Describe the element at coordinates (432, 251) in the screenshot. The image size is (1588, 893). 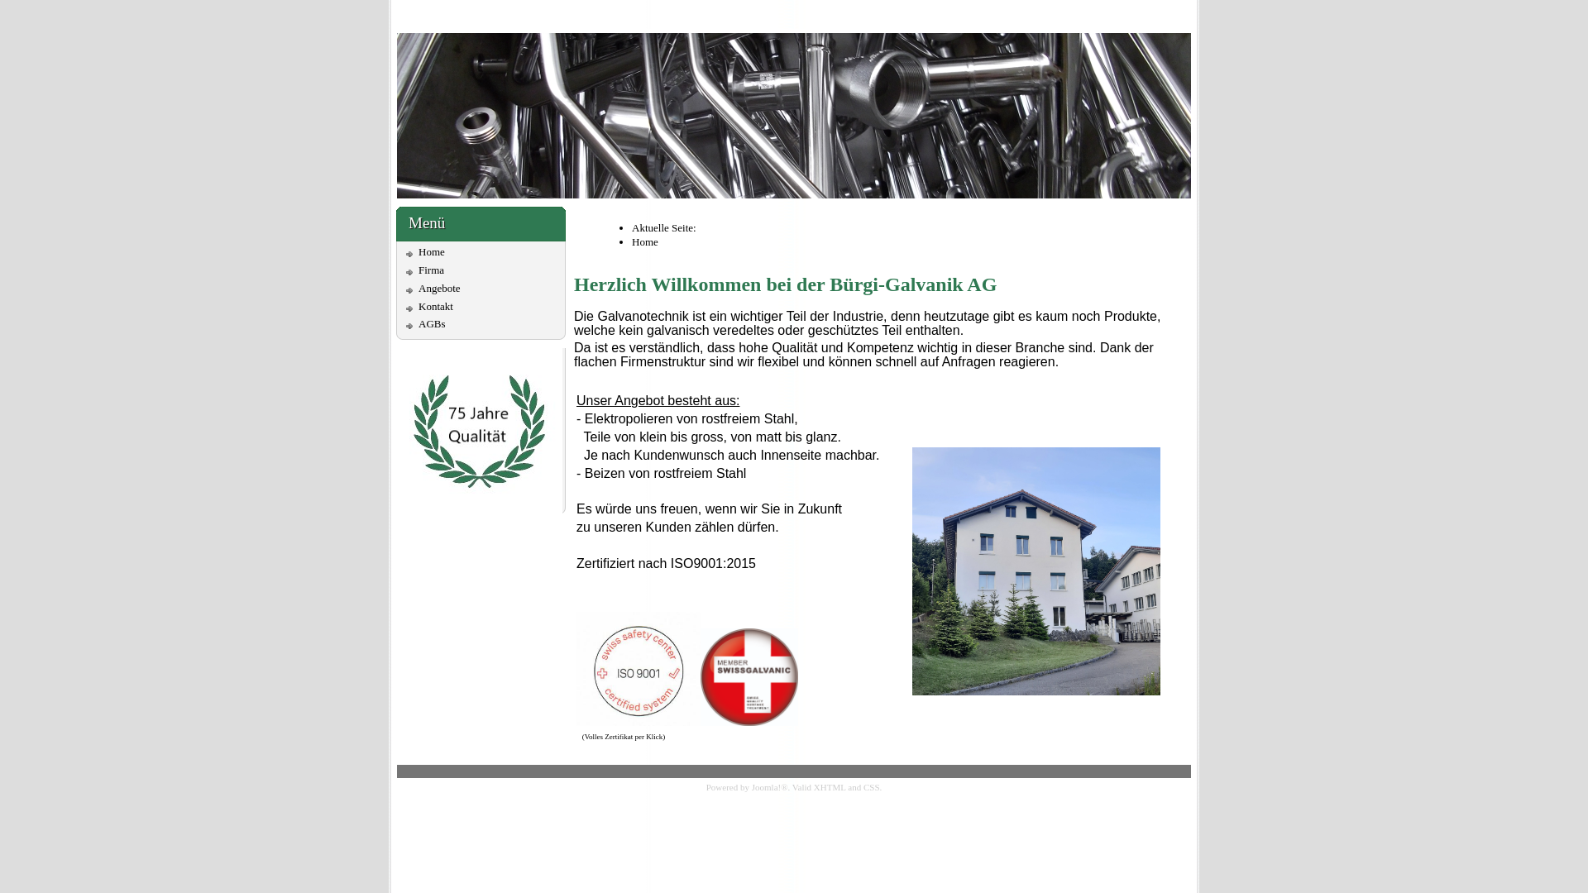
I see `Home` at that location.